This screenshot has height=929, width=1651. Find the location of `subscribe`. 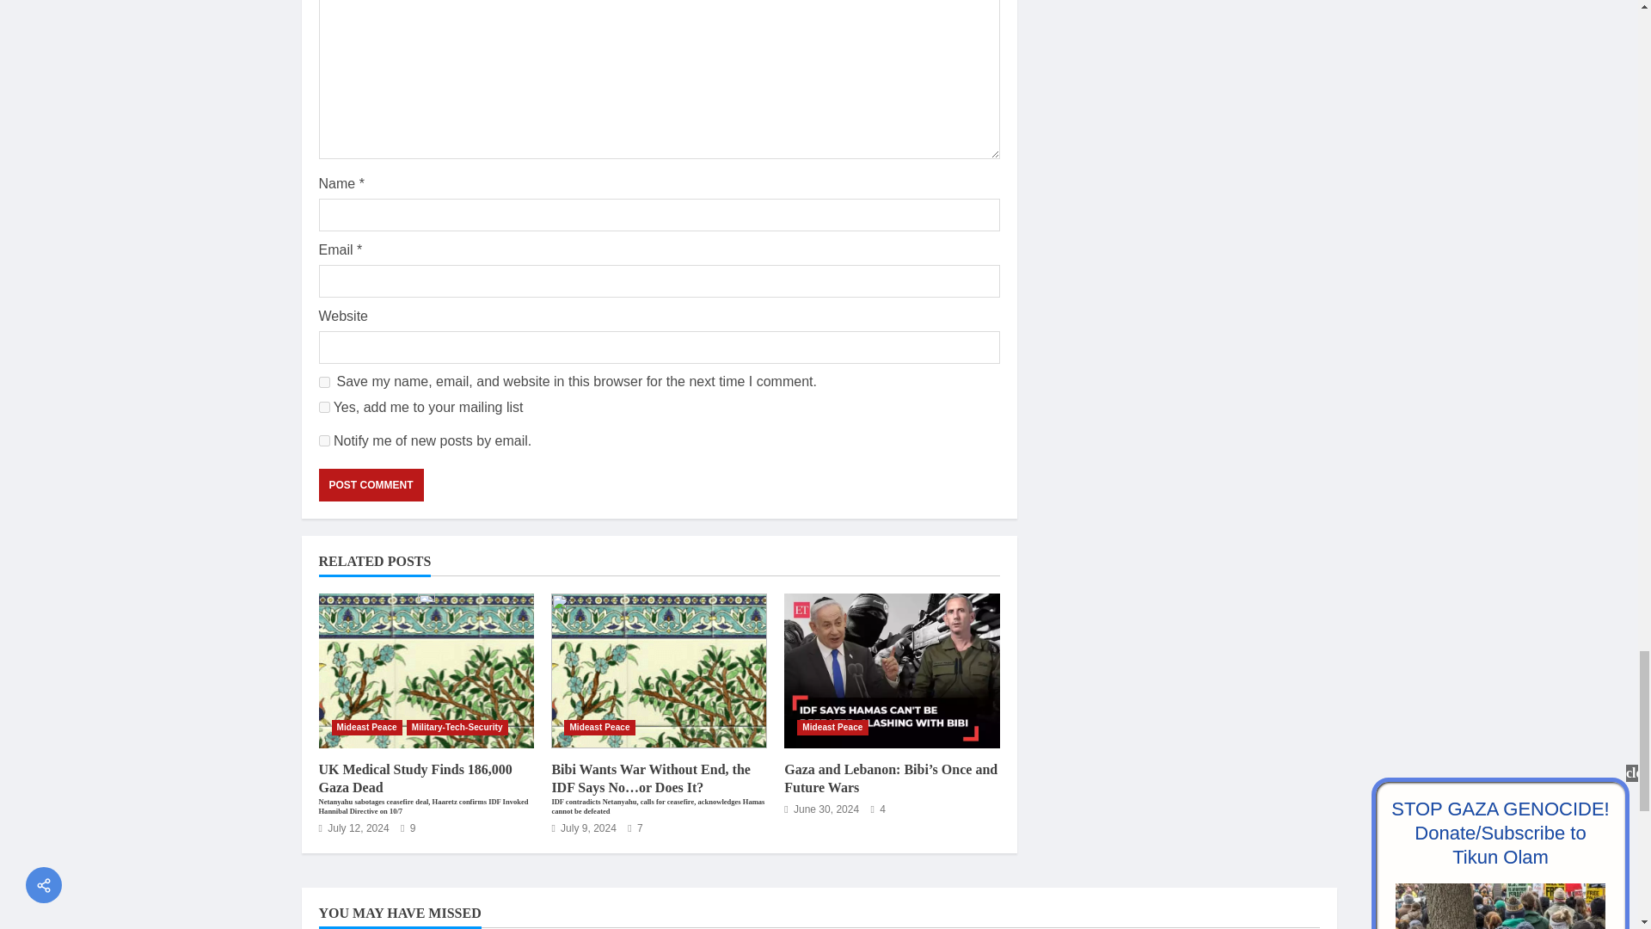

subscribe is located at coordinates (323, 440).